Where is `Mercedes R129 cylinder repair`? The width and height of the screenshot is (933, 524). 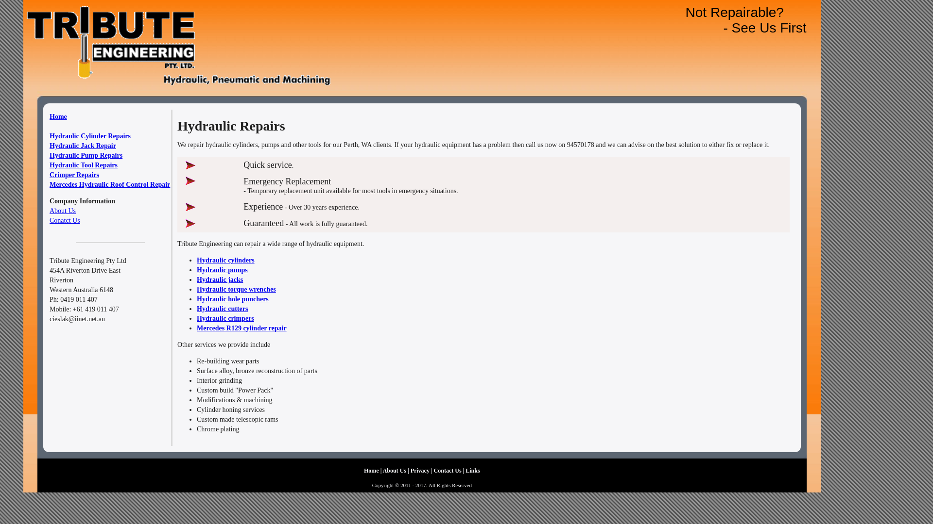 Mercedes R129 cylinder repair is located at coordinates (242, 328).